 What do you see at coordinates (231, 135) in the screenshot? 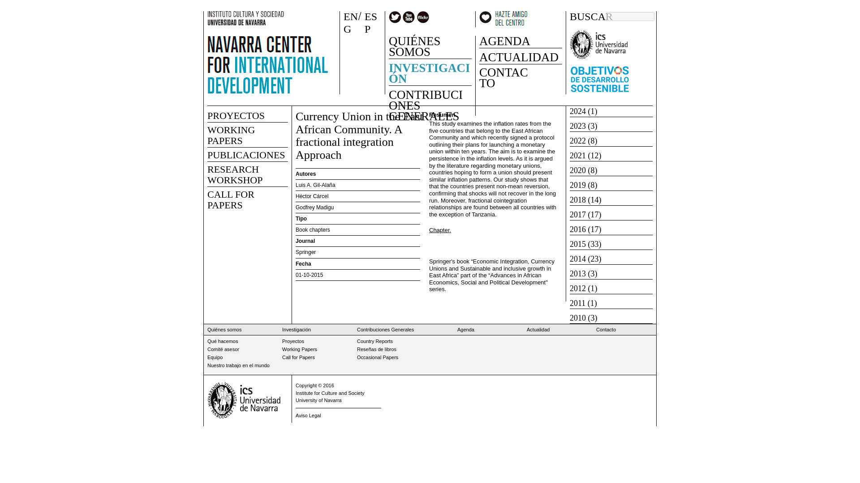
I see `WORKING PAPERS` at bounding box center [231, 135].